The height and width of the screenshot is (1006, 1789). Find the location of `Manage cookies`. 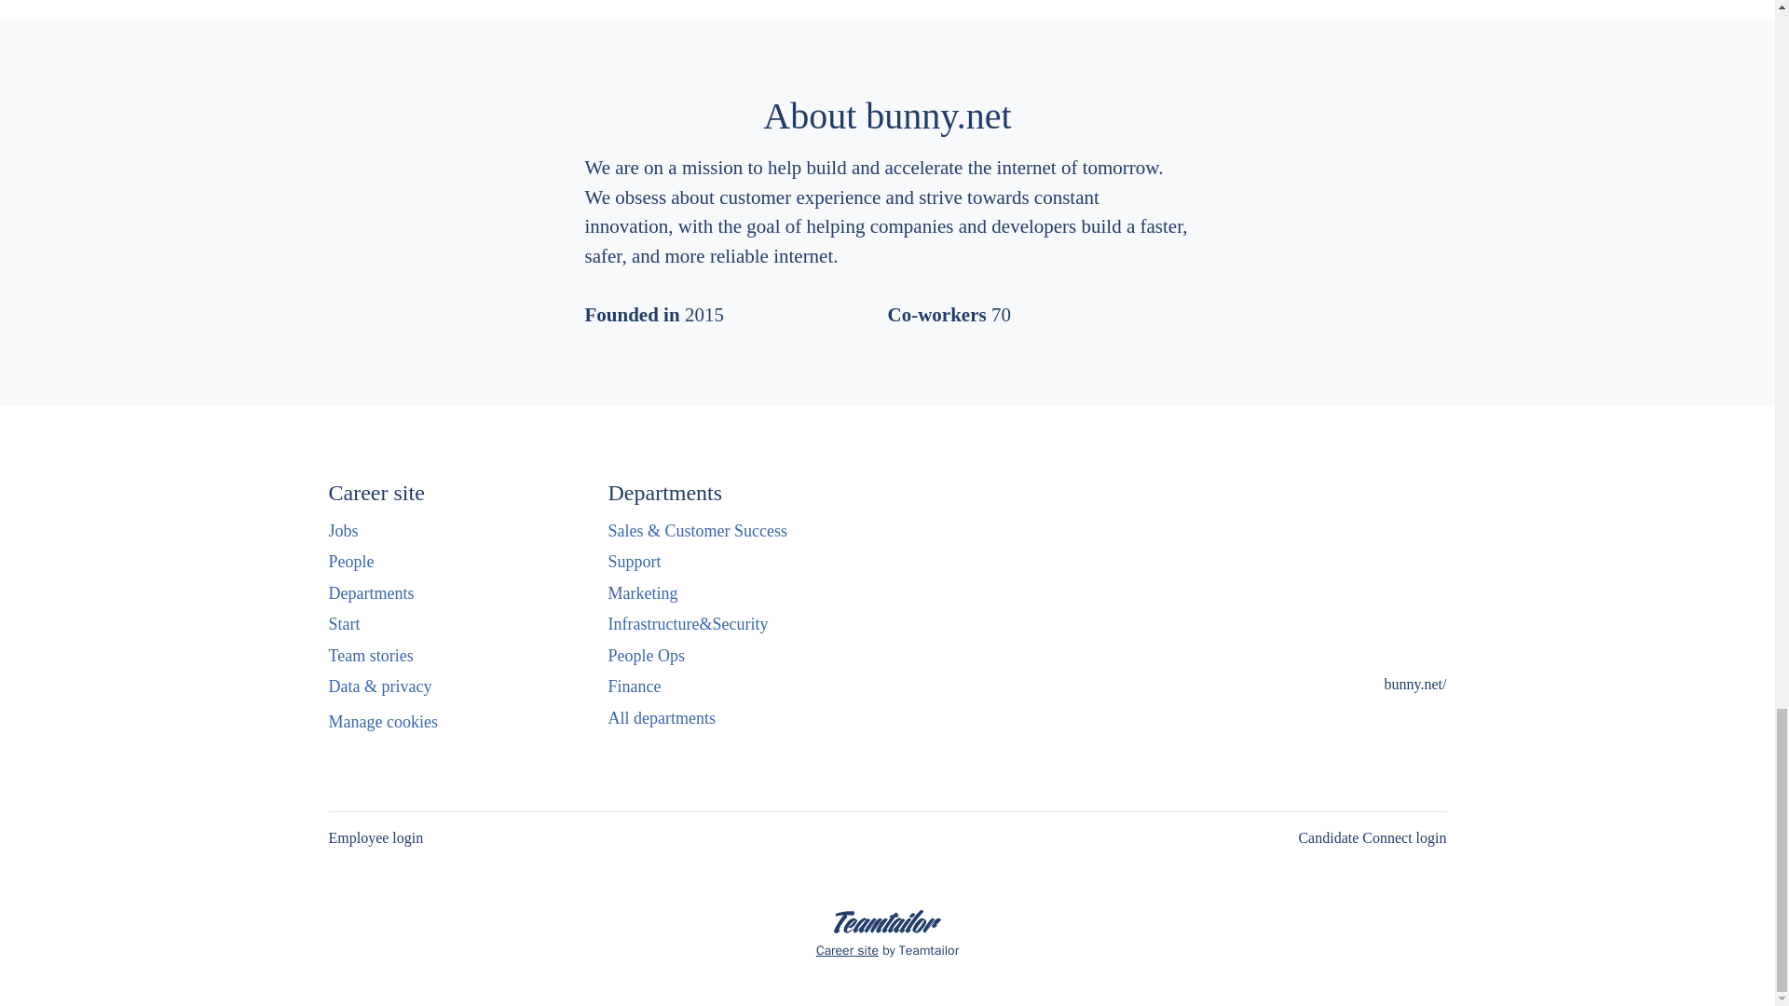

Manage cookies is located at coordinates (382, 723).